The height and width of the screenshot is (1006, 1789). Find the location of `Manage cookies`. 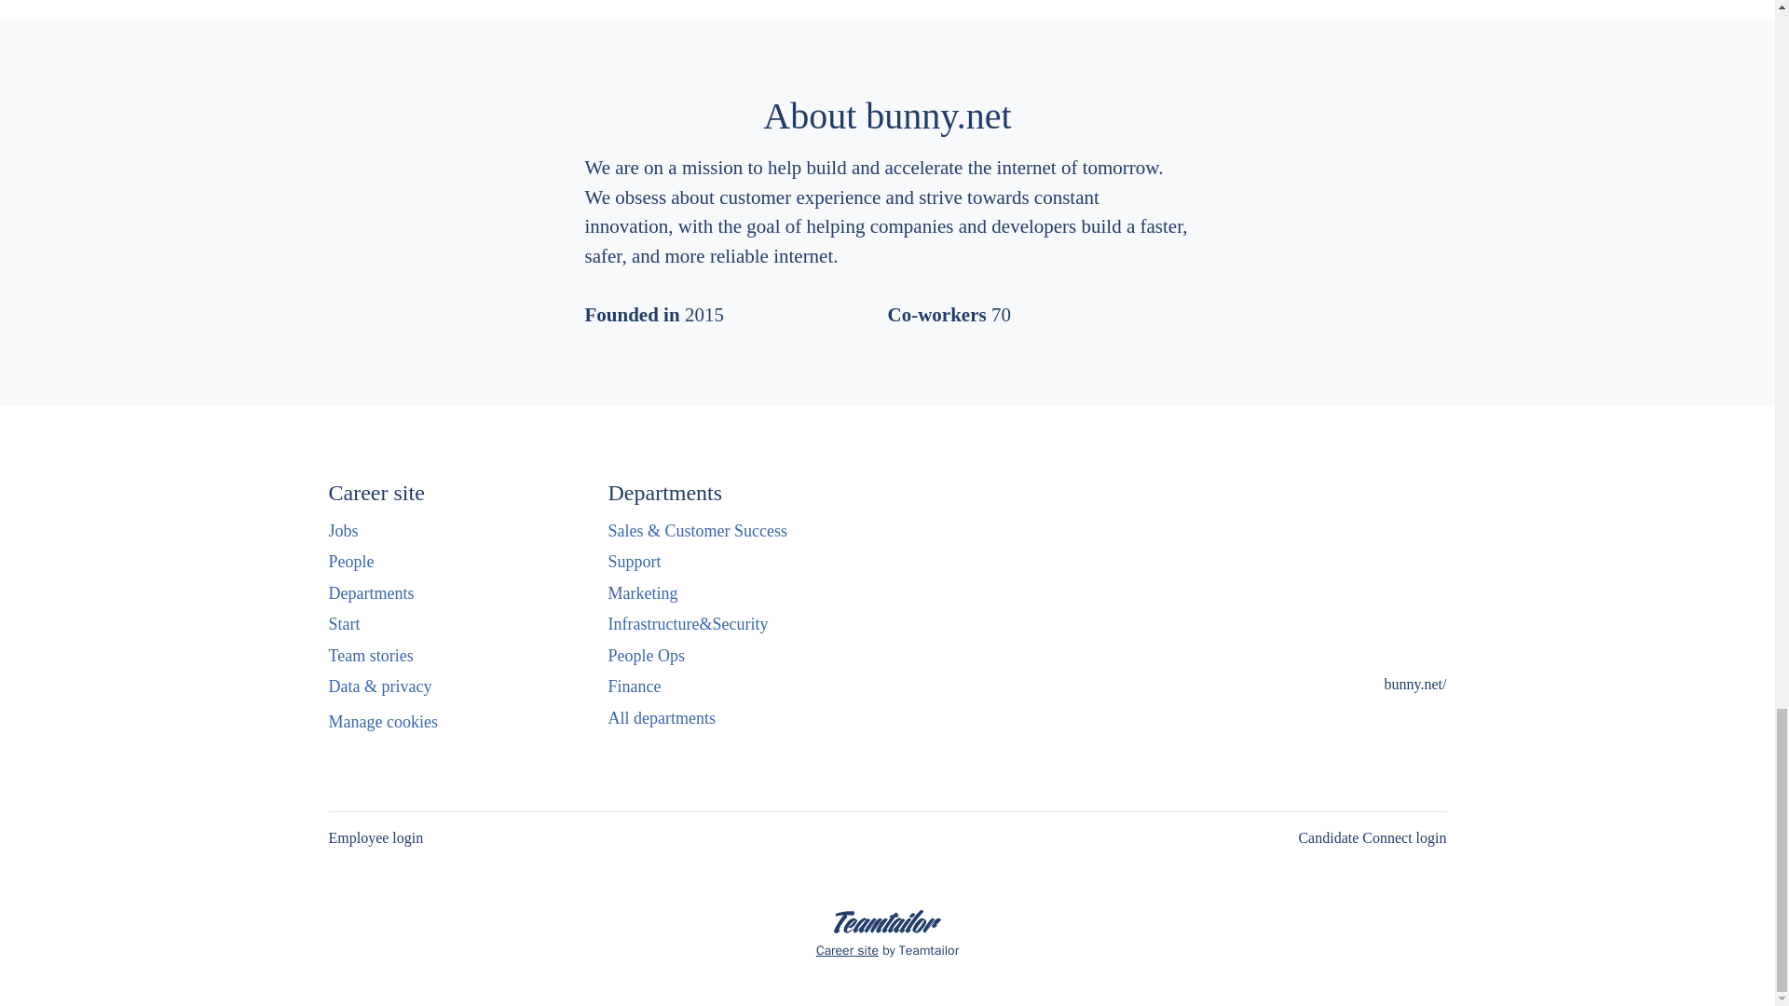

Manage cookies is located at coordinates (382, 723).